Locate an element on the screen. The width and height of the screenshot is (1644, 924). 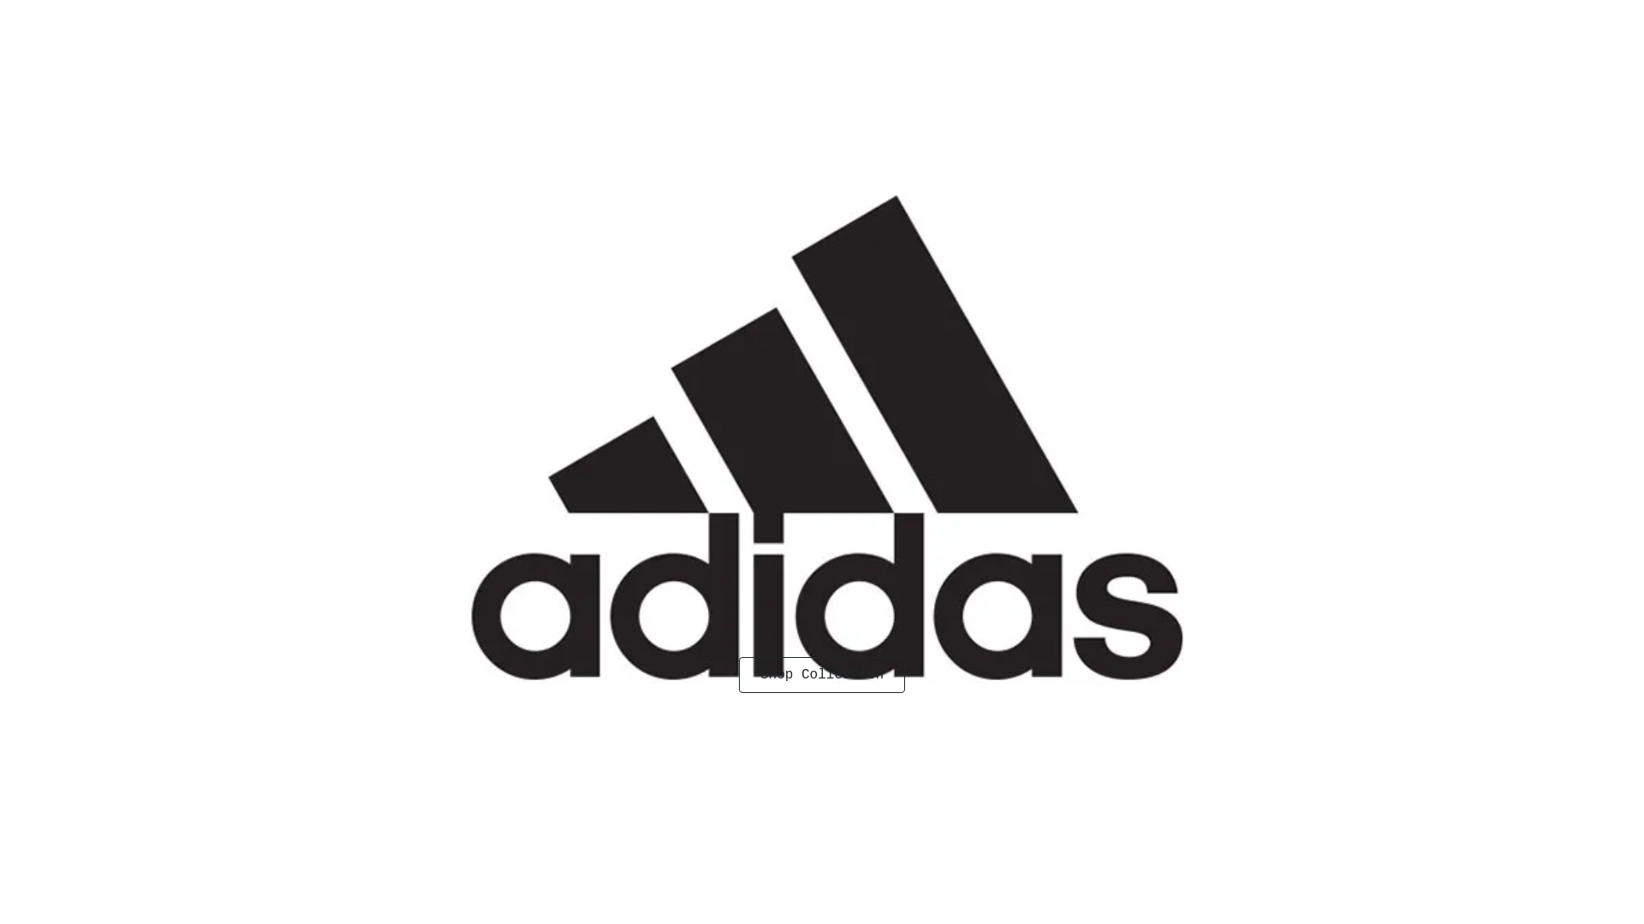
Adidas Canada Yeezy Return is located at coordinates (1055, 19).